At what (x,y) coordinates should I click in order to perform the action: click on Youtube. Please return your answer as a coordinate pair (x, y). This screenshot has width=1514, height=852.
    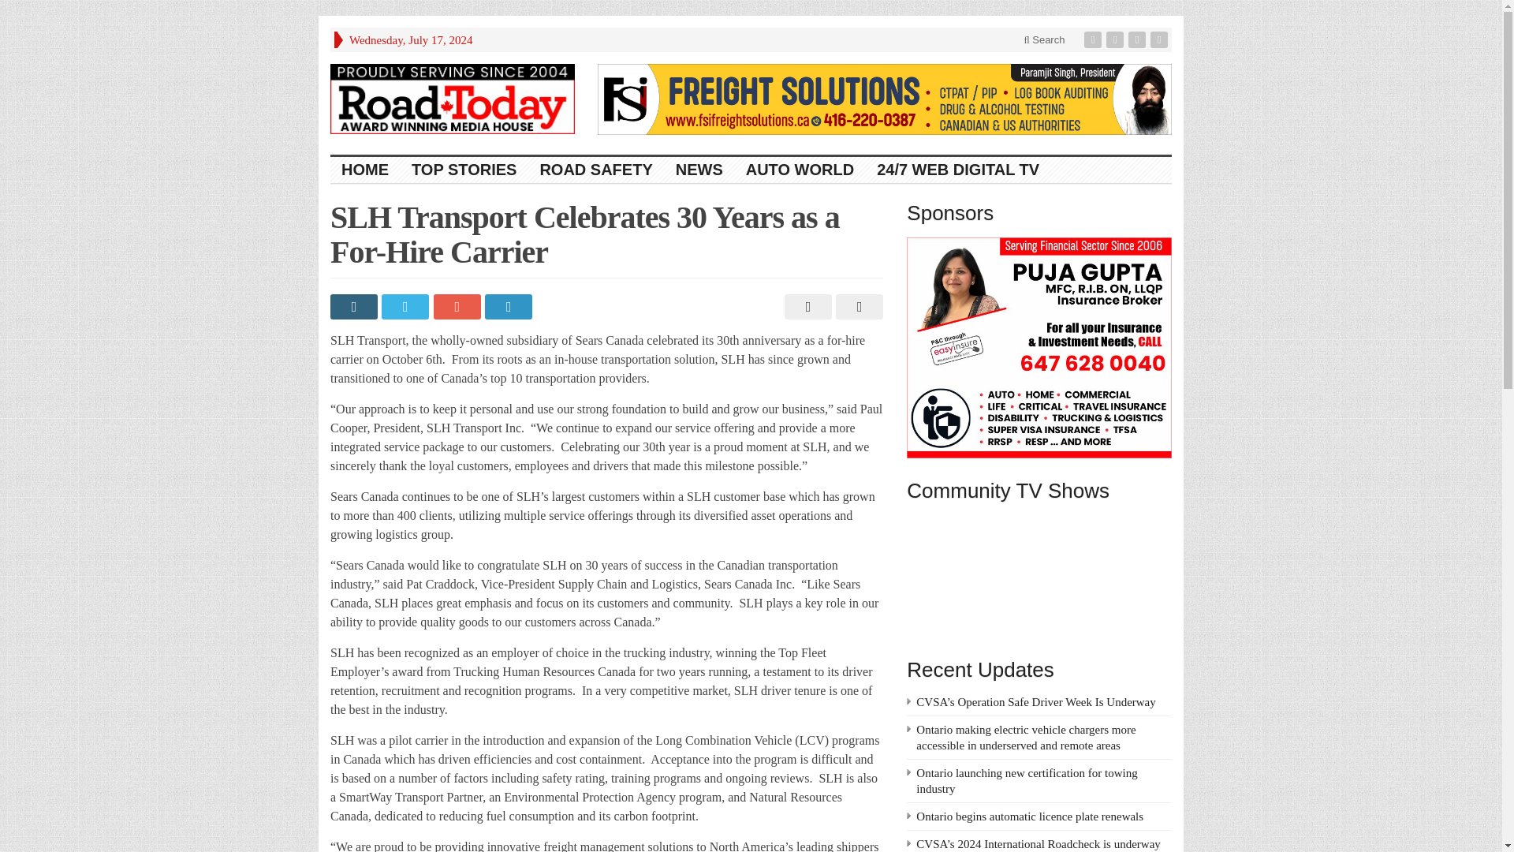
    Looking at the image, I should click on (1139, 39).